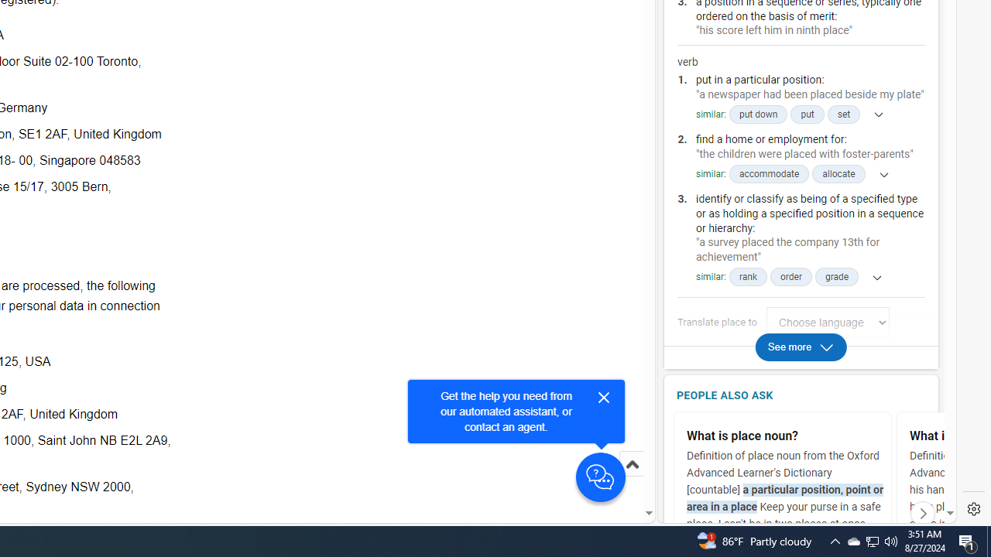  Describe the element at coordinates (632, 464) in the screenshot. I see `Scroll to top` at that location.